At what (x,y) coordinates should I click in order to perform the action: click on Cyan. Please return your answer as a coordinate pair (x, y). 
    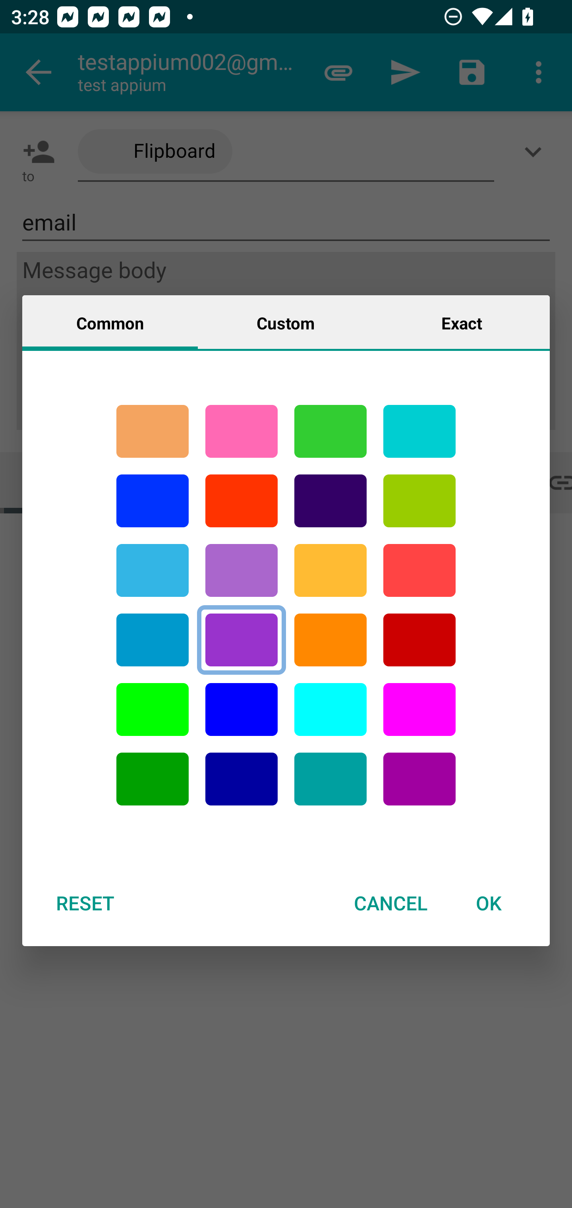
    Looking at the image, I should click on (153, 570).